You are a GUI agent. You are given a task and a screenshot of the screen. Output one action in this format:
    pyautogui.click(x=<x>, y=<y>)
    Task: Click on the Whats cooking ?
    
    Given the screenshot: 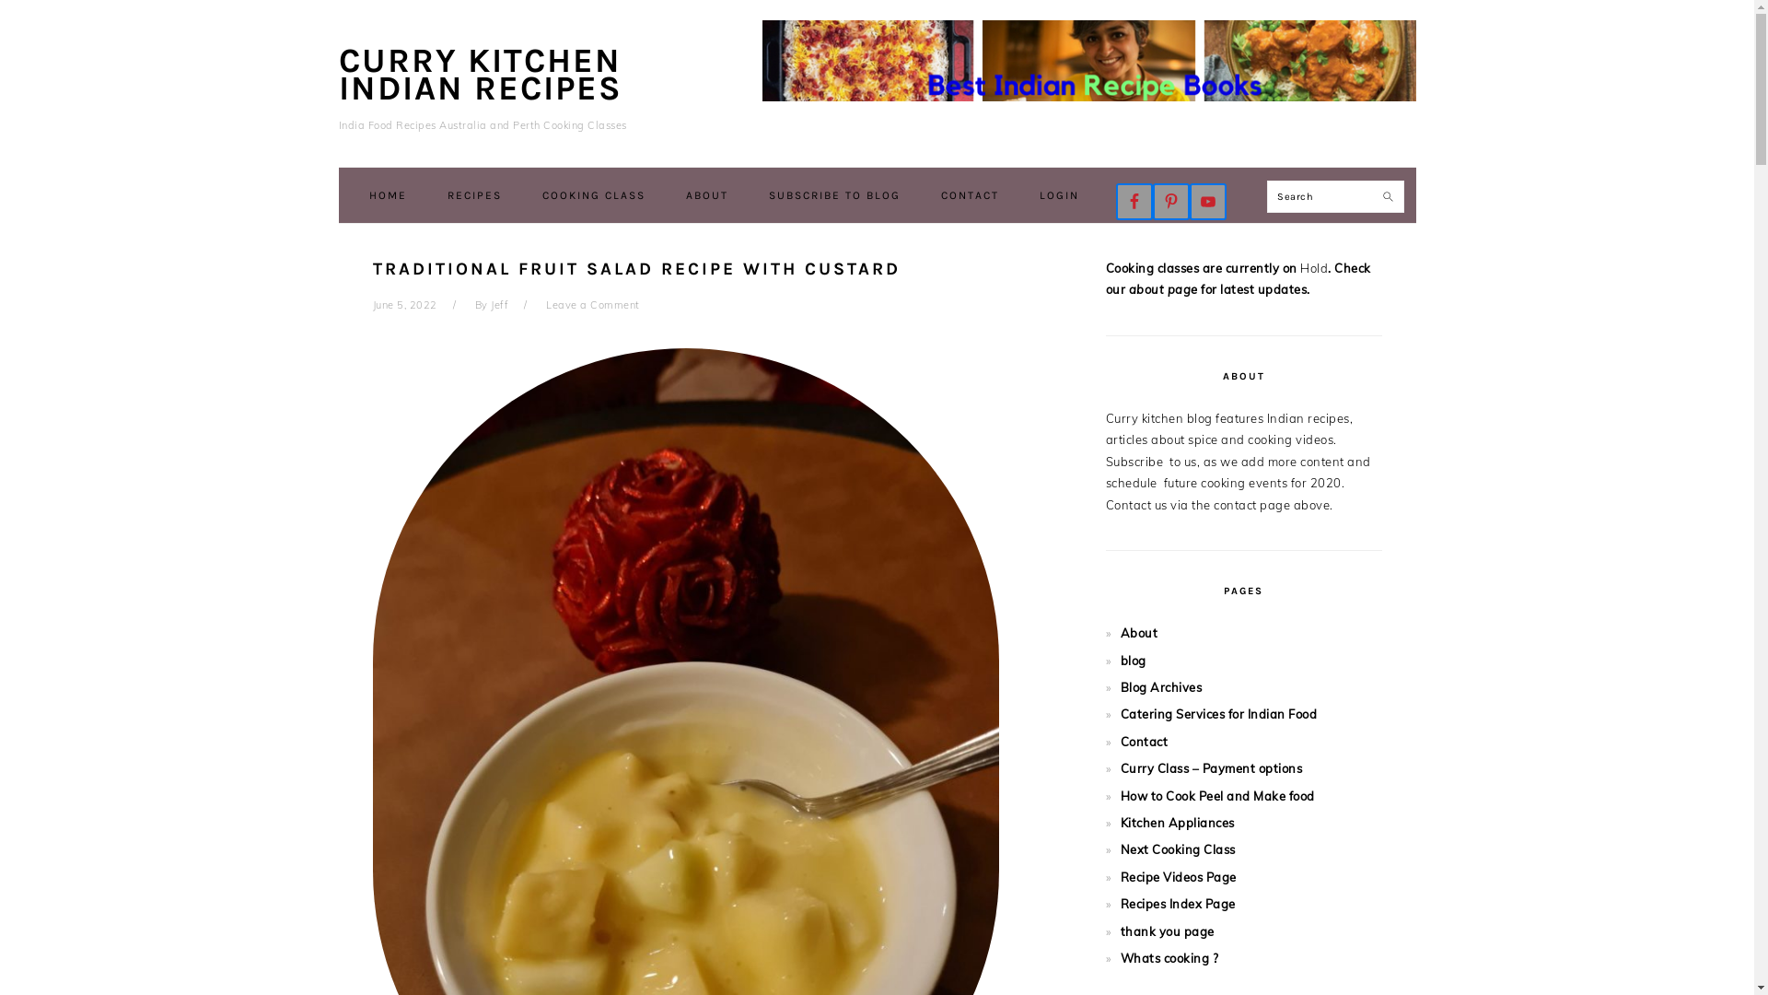 What is the action you would take?
    pyautogui.click(x=1169, y=958)
    